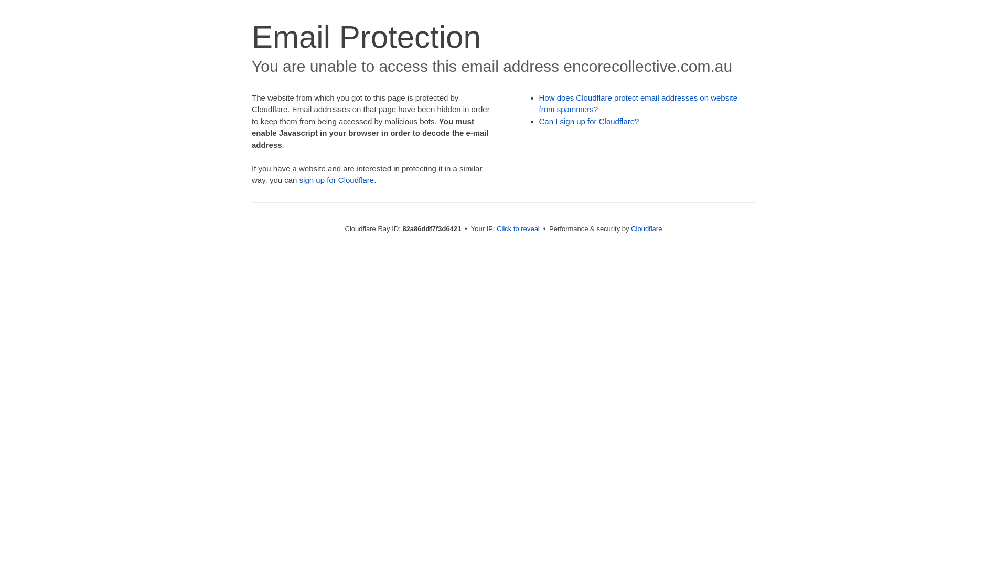  Describe the element at coordinates (590, 122) in the screenshot. I see `Can I sign up for Cloudflare?` at that location.